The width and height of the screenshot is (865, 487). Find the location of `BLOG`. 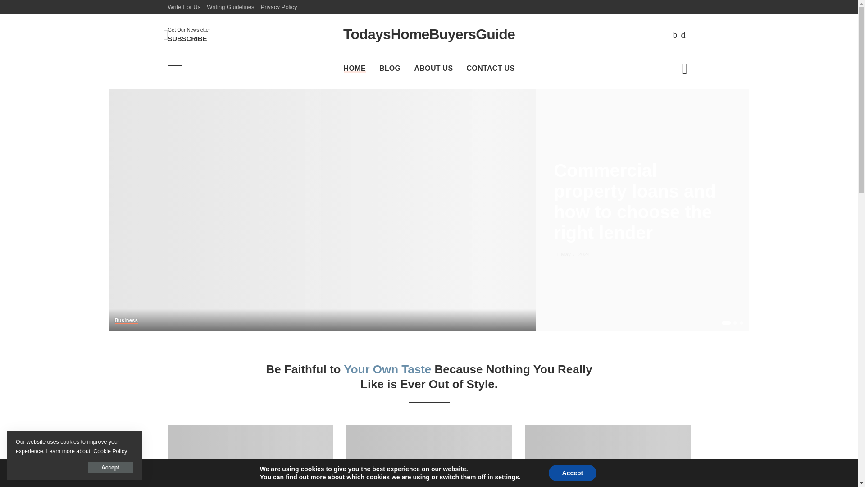

BLOG is located at coordinates (390, 69).